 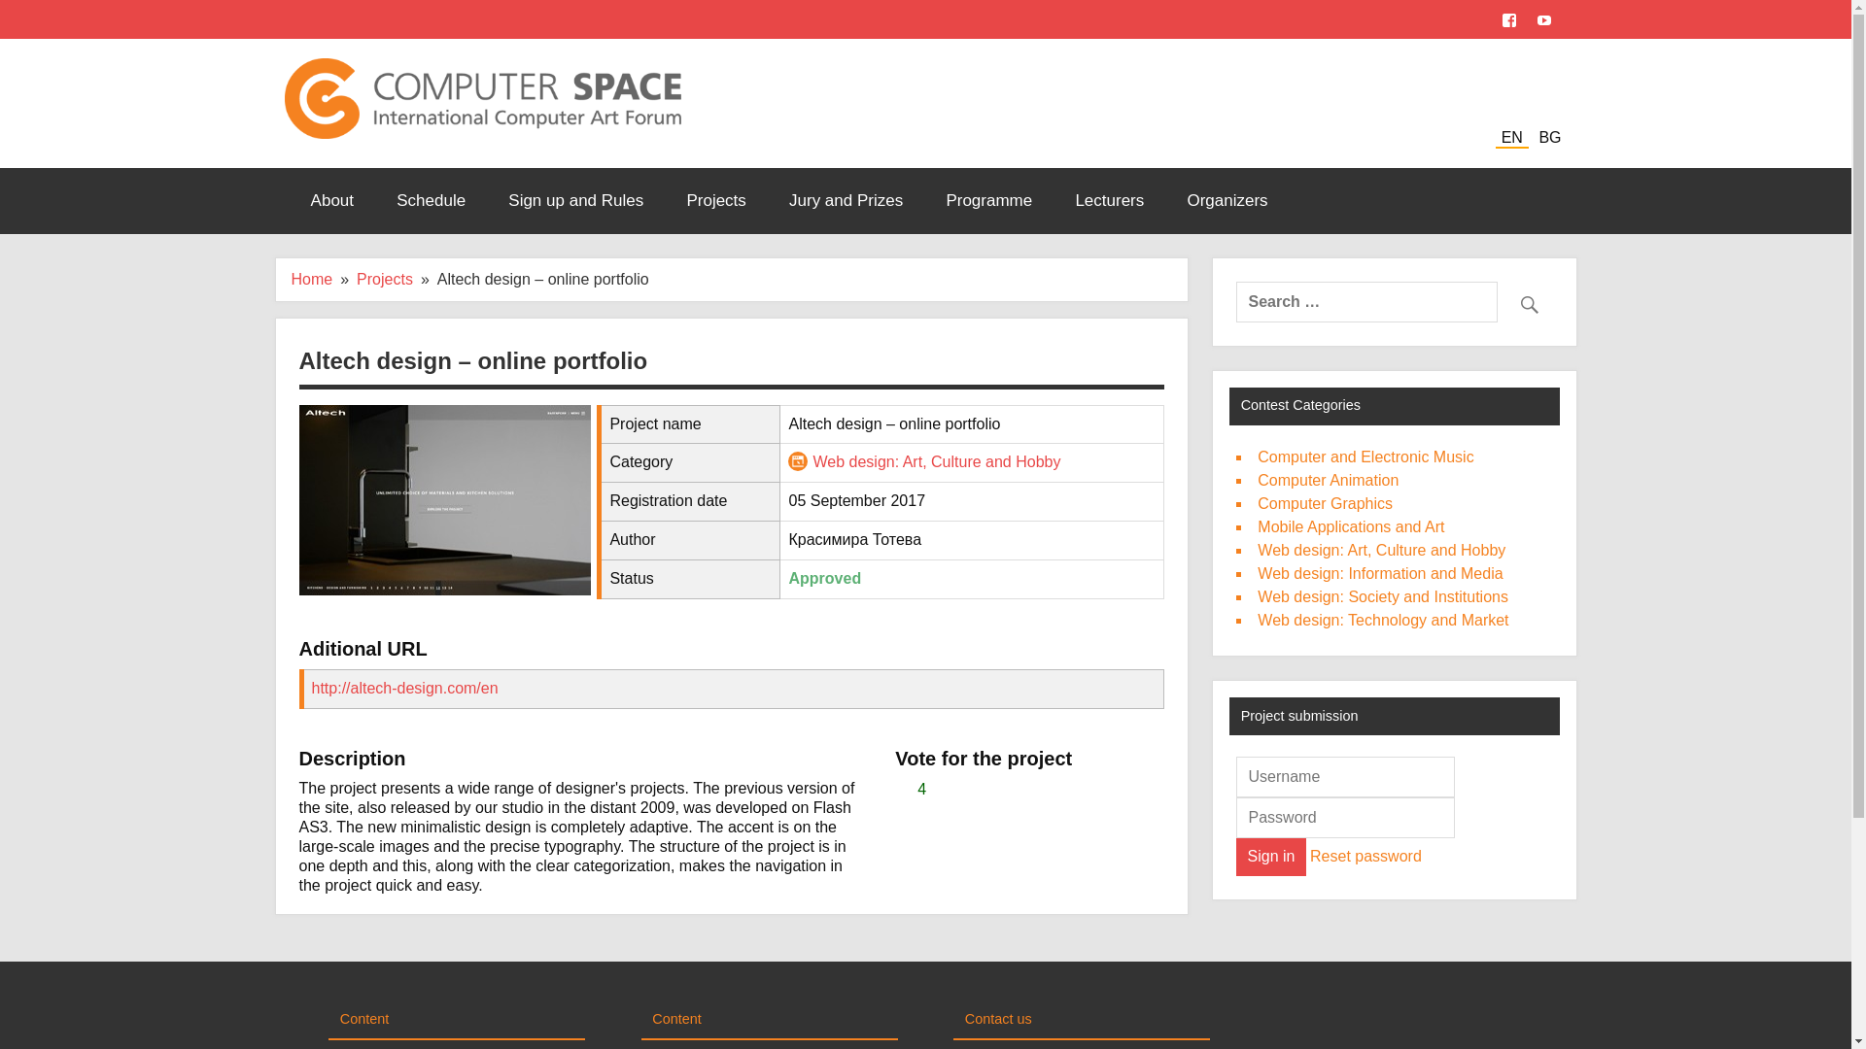 I want to click on Computer Animation, so click(x=1328, y=480).